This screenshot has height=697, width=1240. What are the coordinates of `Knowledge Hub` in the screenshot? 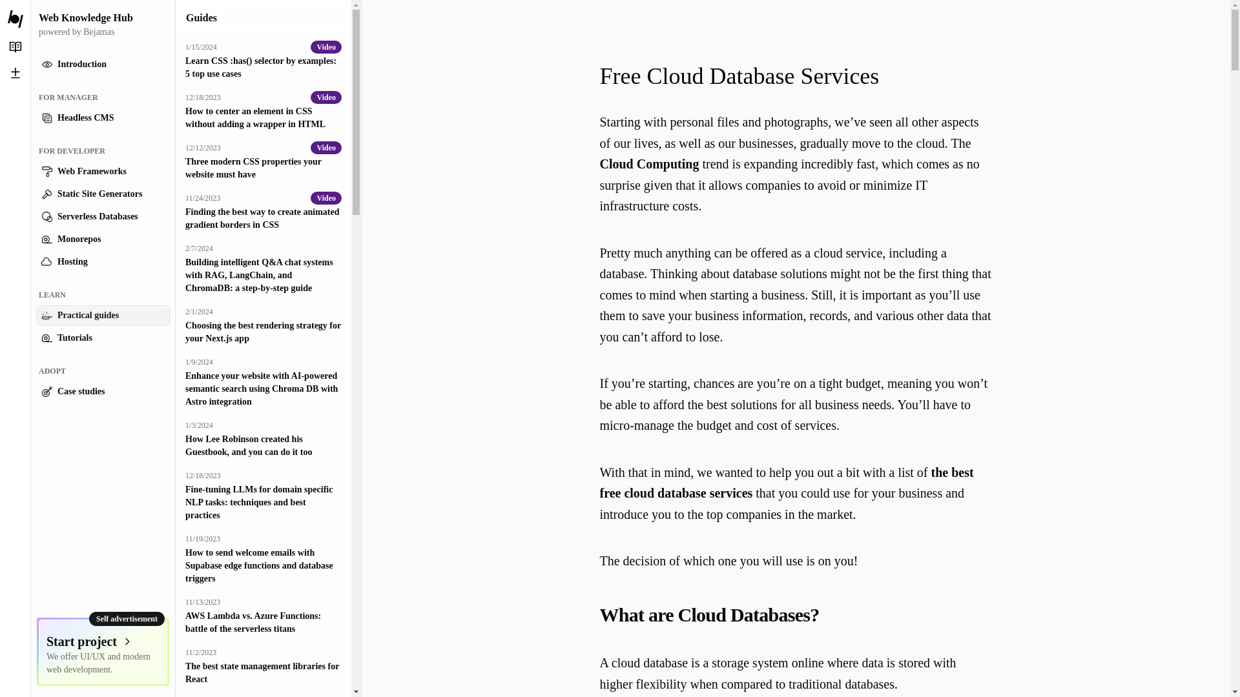 It's located at (15, 46).